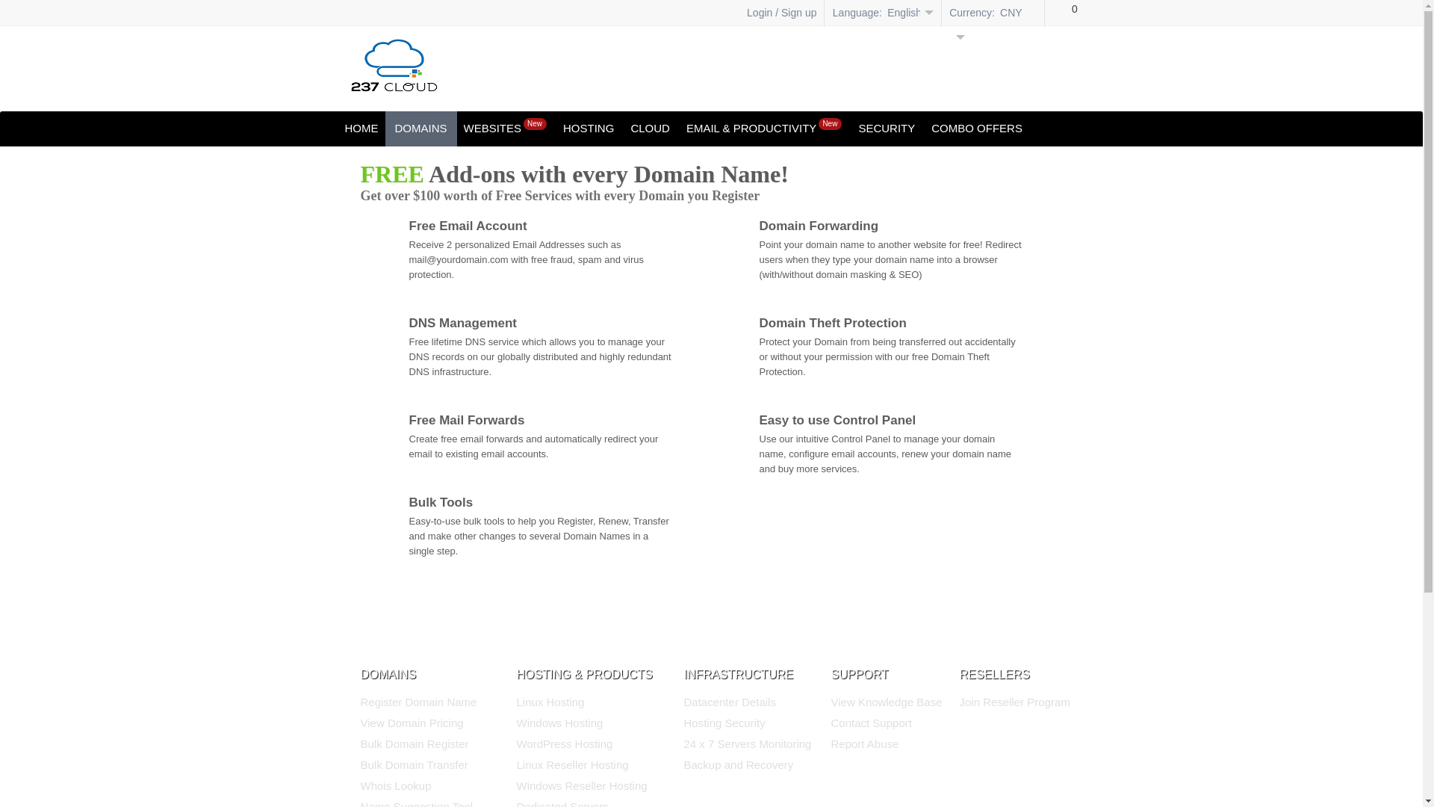 Image resolution: width=1434 pixels, height=807 pixels. Describe the element at coordinates (361, 129) in the screenshot. I see `HOME` at that location.